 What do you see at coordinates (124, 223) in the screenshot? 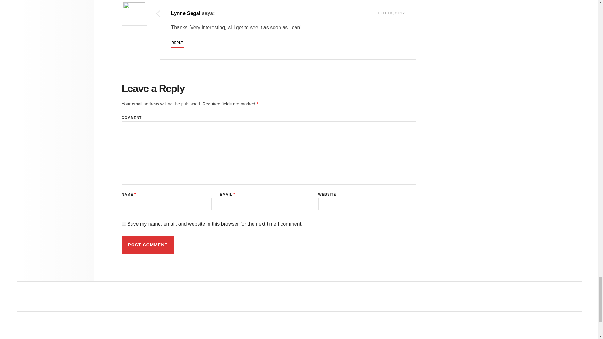
I see `yes` at bounding box center [124, 223].